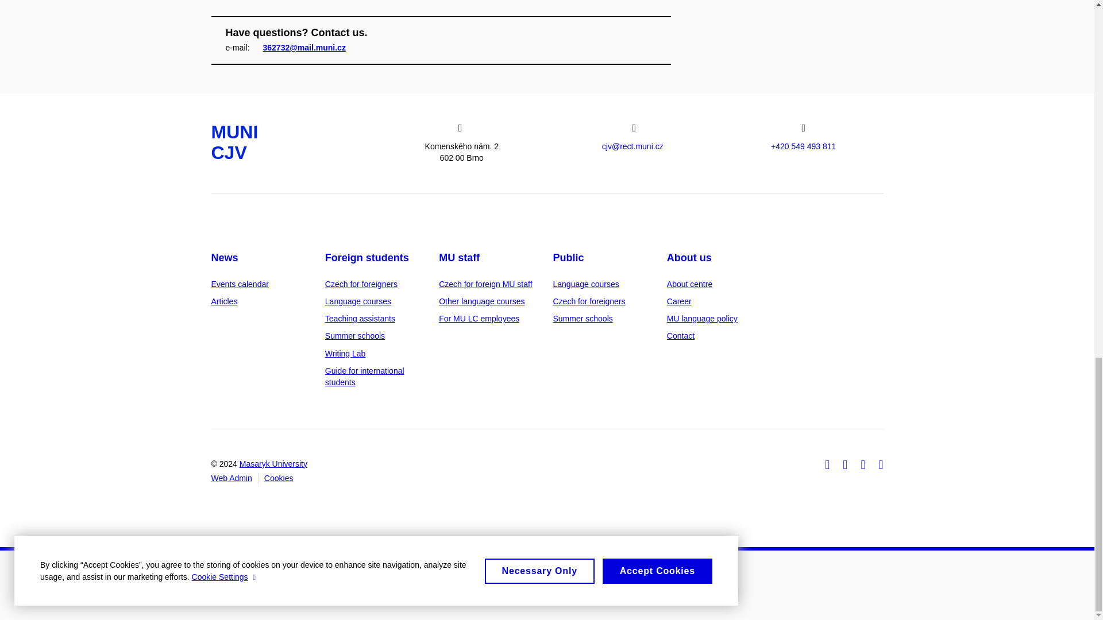  Describe the element at coordinates (485, 284) in the screenshot. I see `Czech for foreign MU staff` at that location.